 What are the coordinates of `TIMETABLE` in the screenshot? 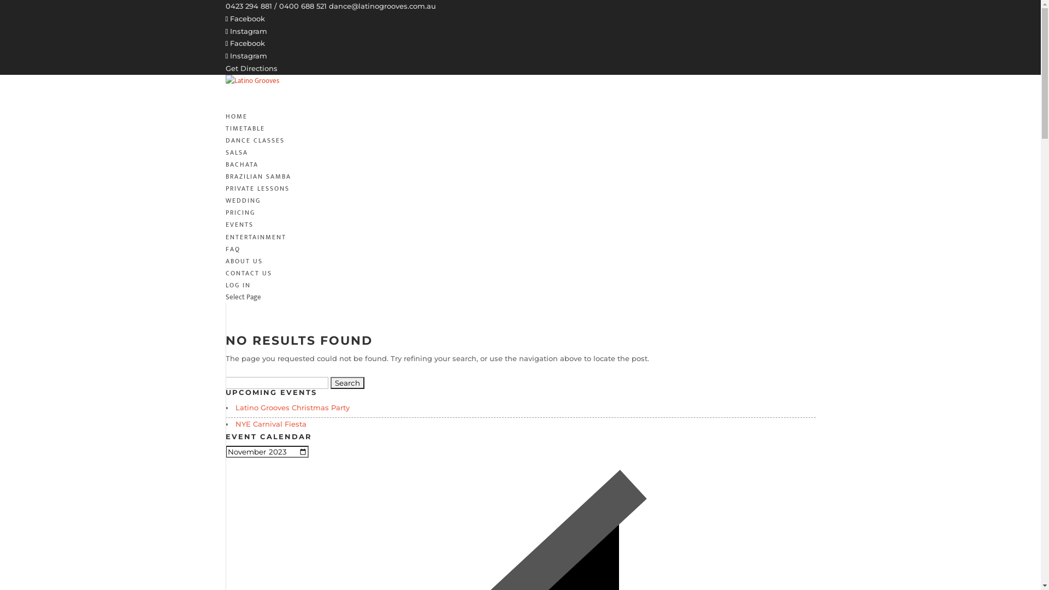 It's located at (245, 140).